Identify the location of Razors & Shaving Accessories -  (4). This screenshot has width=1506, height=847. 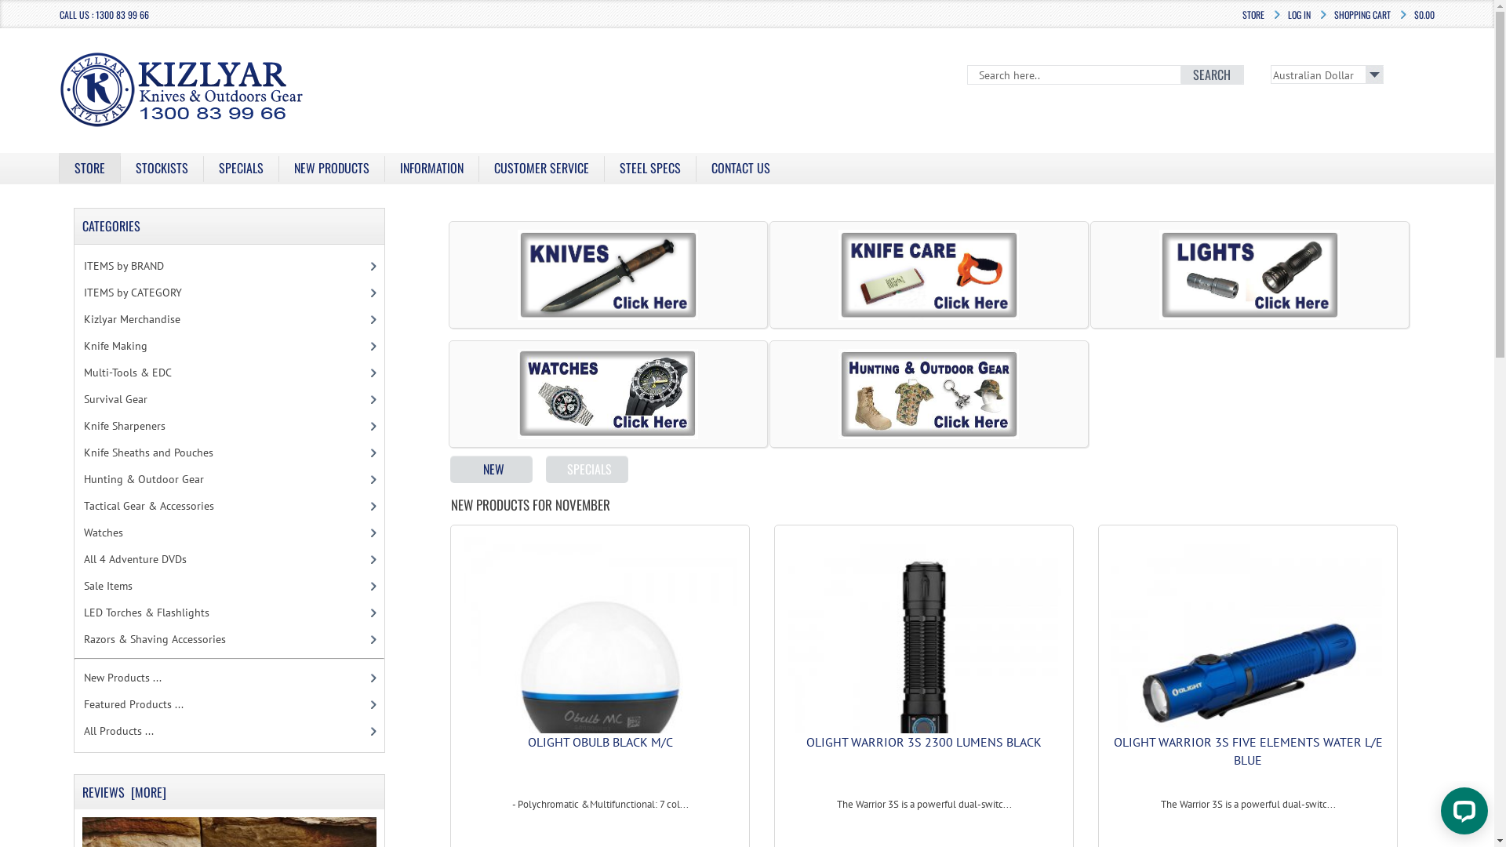
(226, 639).